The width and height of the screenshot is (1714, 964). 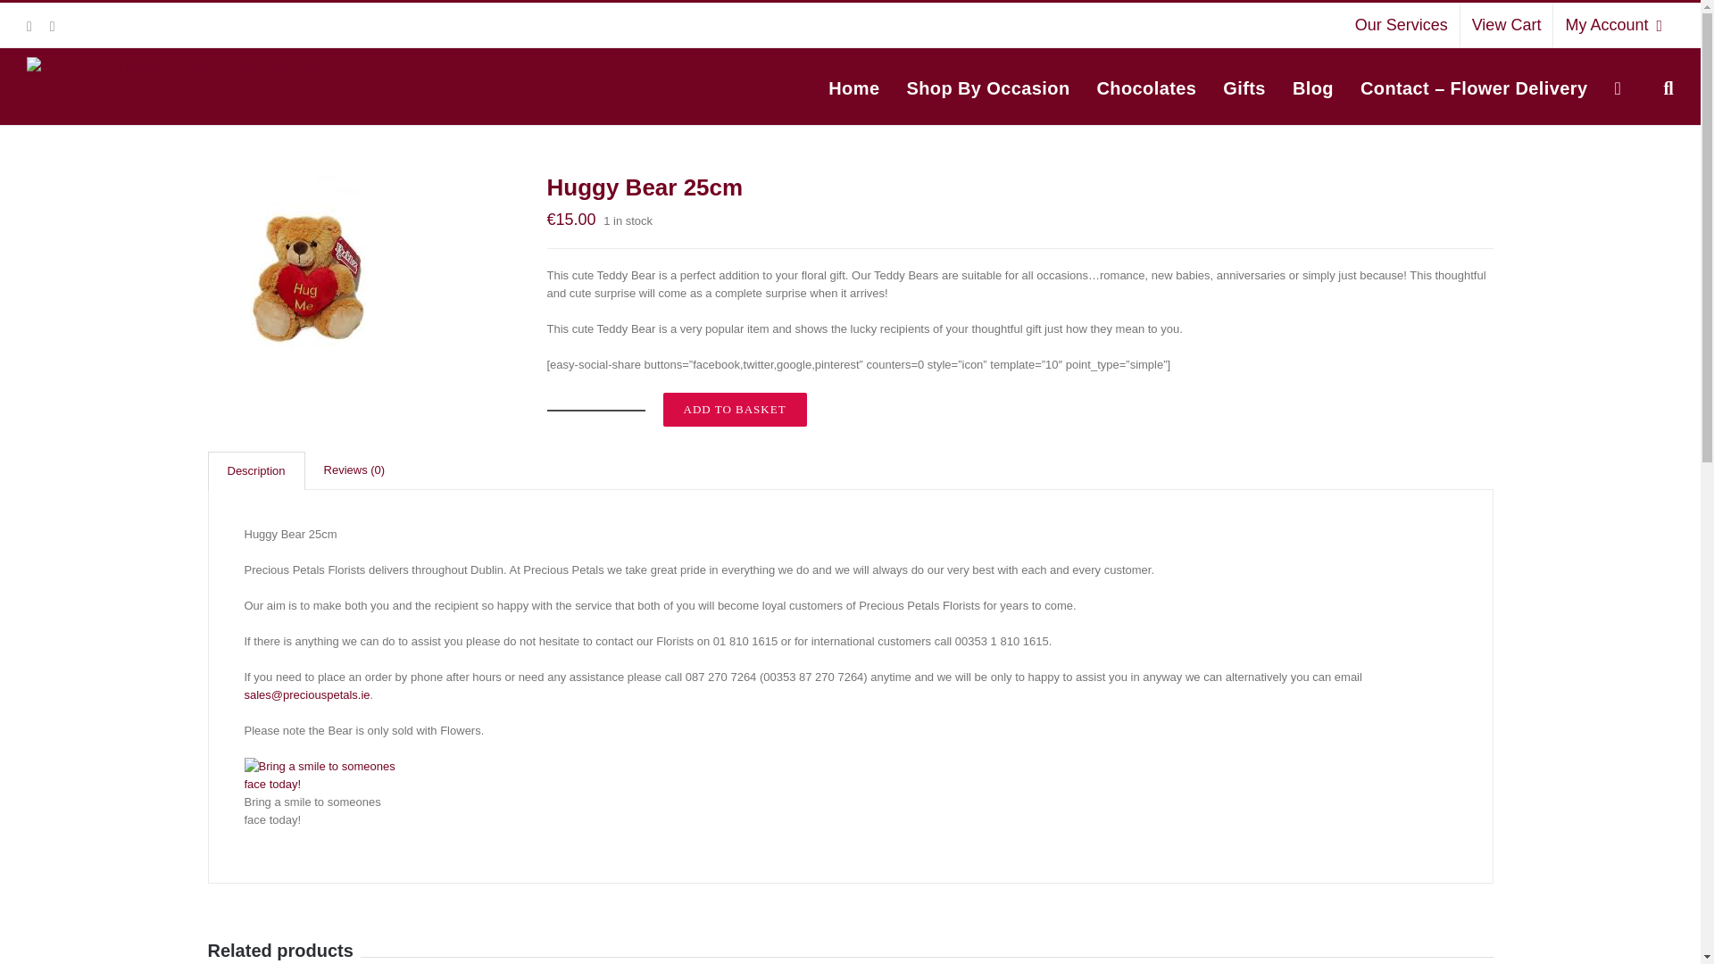 I want to click on My Account, so click(x=1613, y=25).